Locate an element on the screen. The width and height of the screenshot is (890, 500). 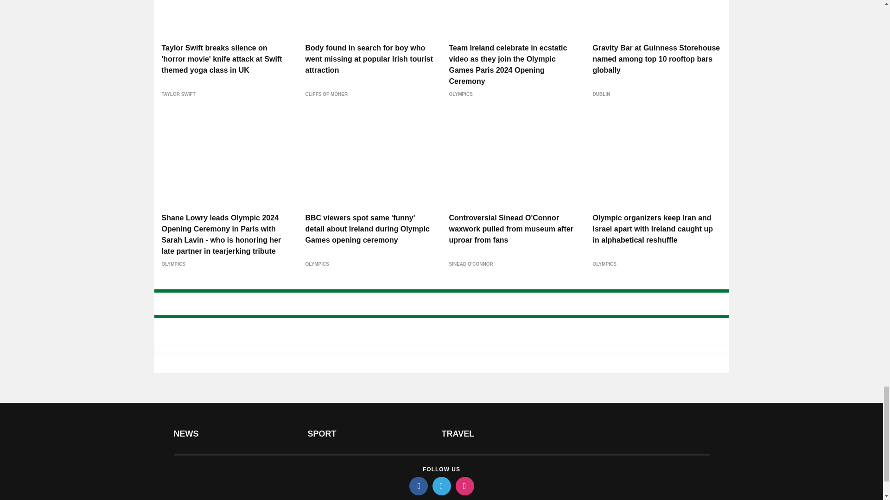
instagram is located at coordinates (464, 486).